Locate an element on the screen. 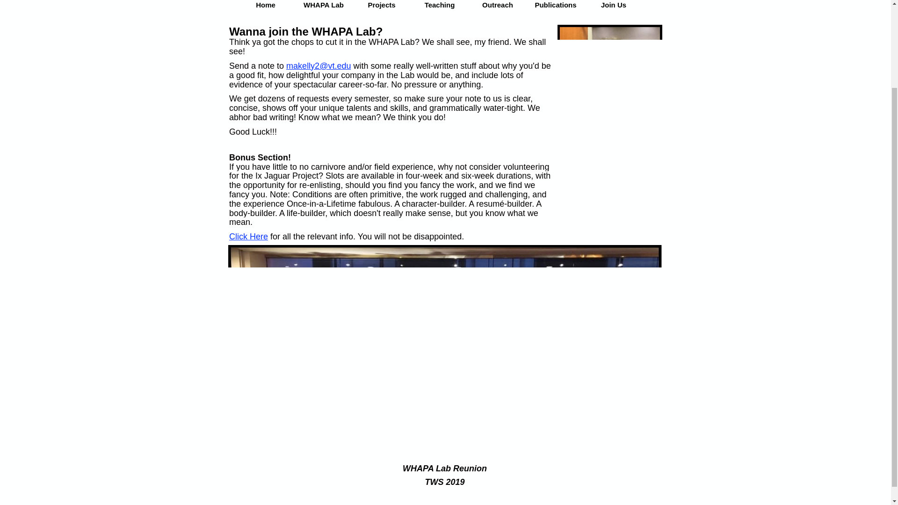 This screenshot has width=898, height=505. Teaching is located at coordinates (440, 5).